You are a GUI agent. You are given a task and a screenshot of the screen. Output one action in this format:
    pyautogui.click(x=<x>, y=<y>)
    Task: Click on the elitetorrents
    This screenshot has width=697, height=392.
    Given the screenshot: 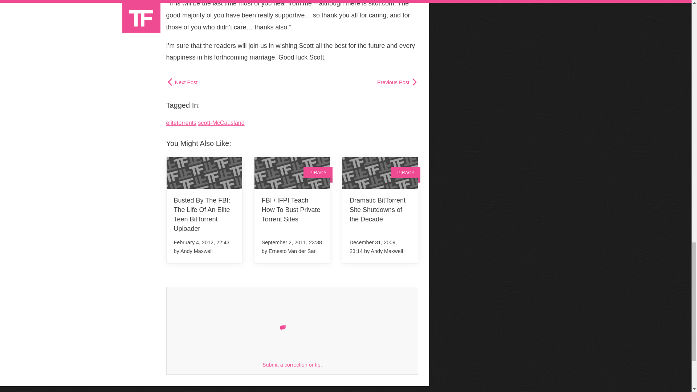 What is the action you would take?
    pyautogui.click(x=182, y=123)
    